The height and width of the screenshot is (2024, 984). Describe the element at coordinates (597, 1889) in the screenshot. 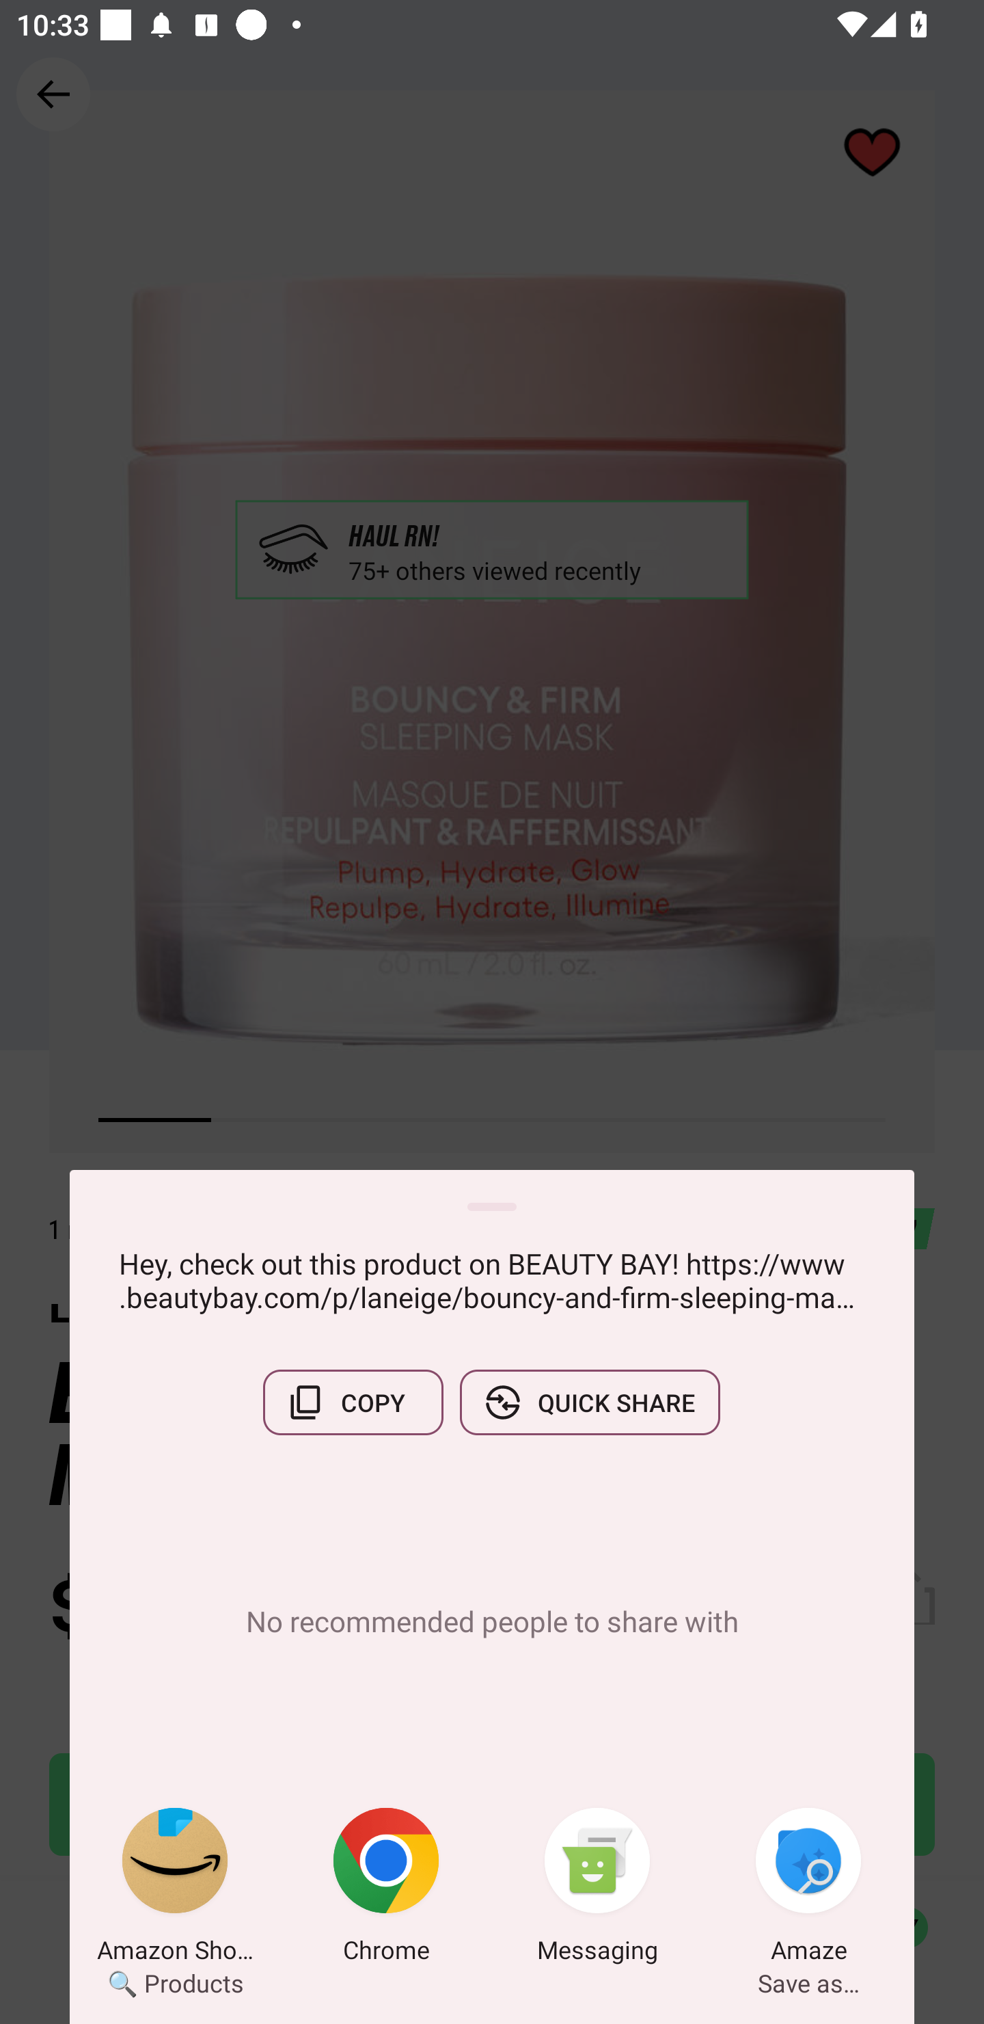

I see `Messaging` at that location.